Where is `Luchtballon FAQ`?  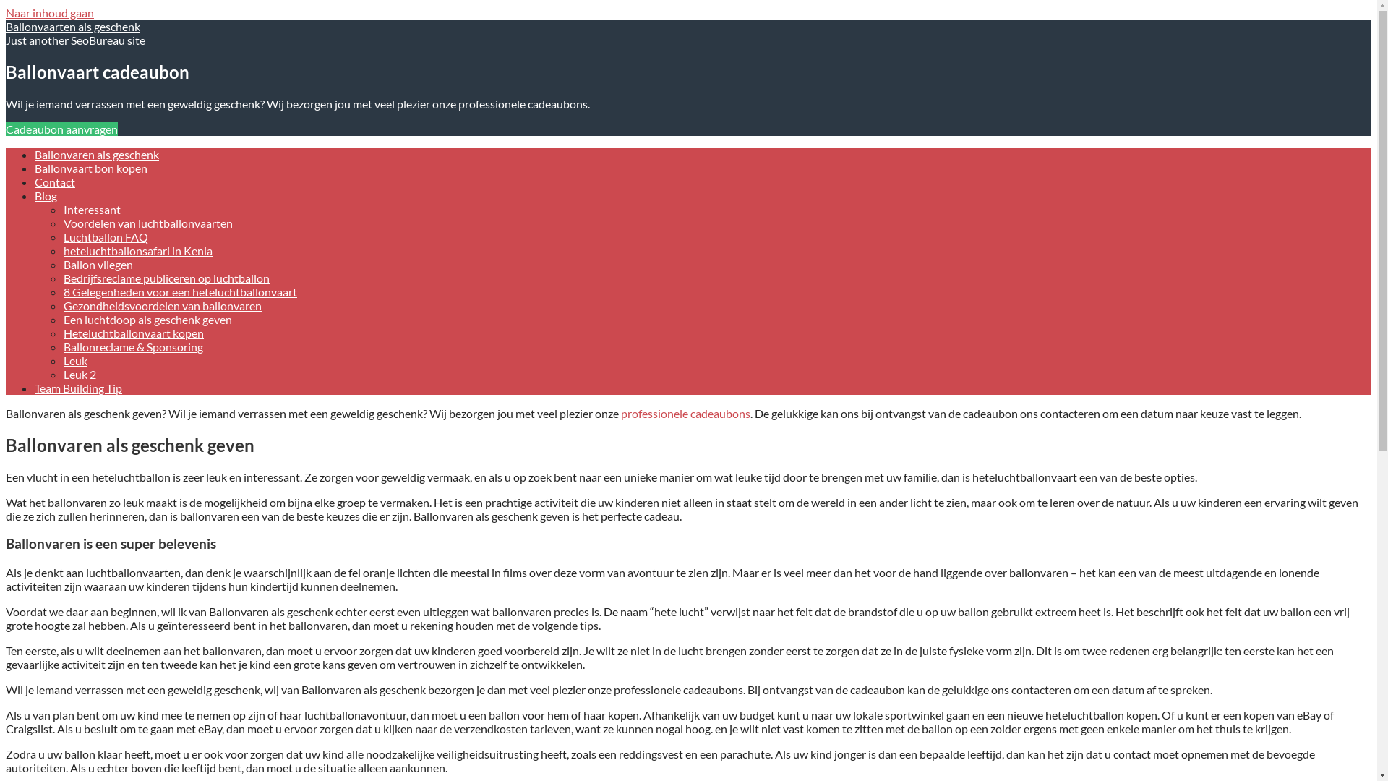
Luchtballon FAQ is located at coordinates (106, 237).